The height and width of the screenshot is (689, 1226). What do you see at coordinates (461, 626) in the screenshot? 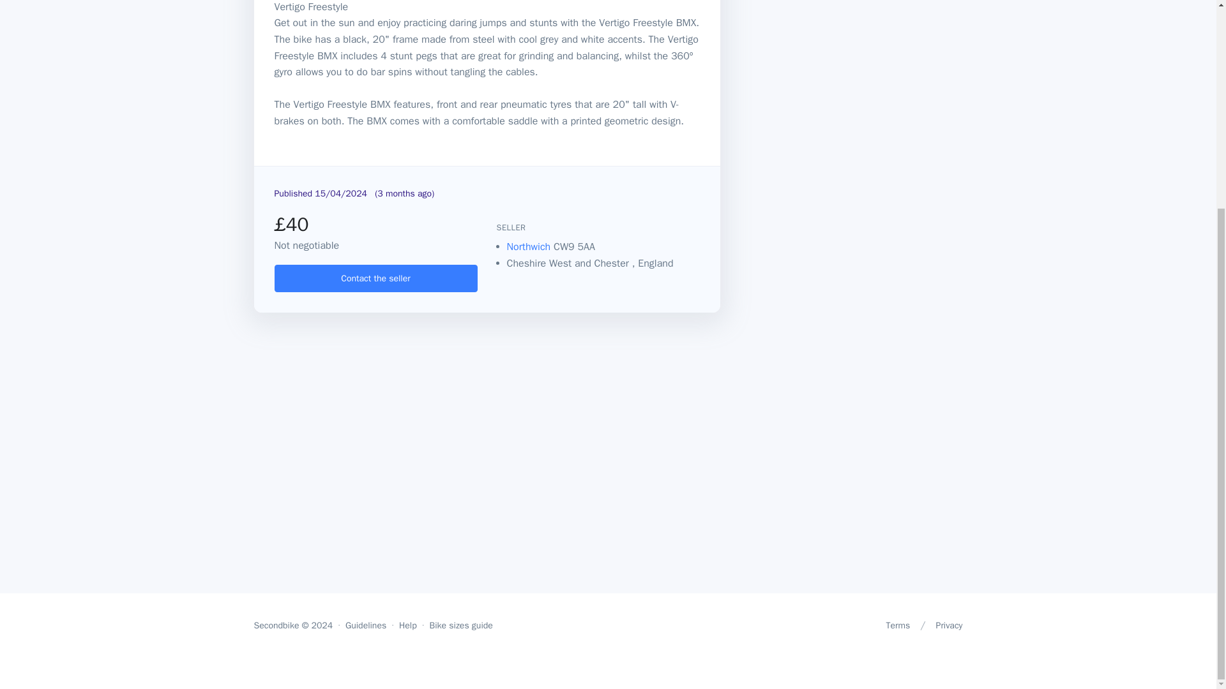
I see `Bike sizes guide` at bounding box center [461, 626].